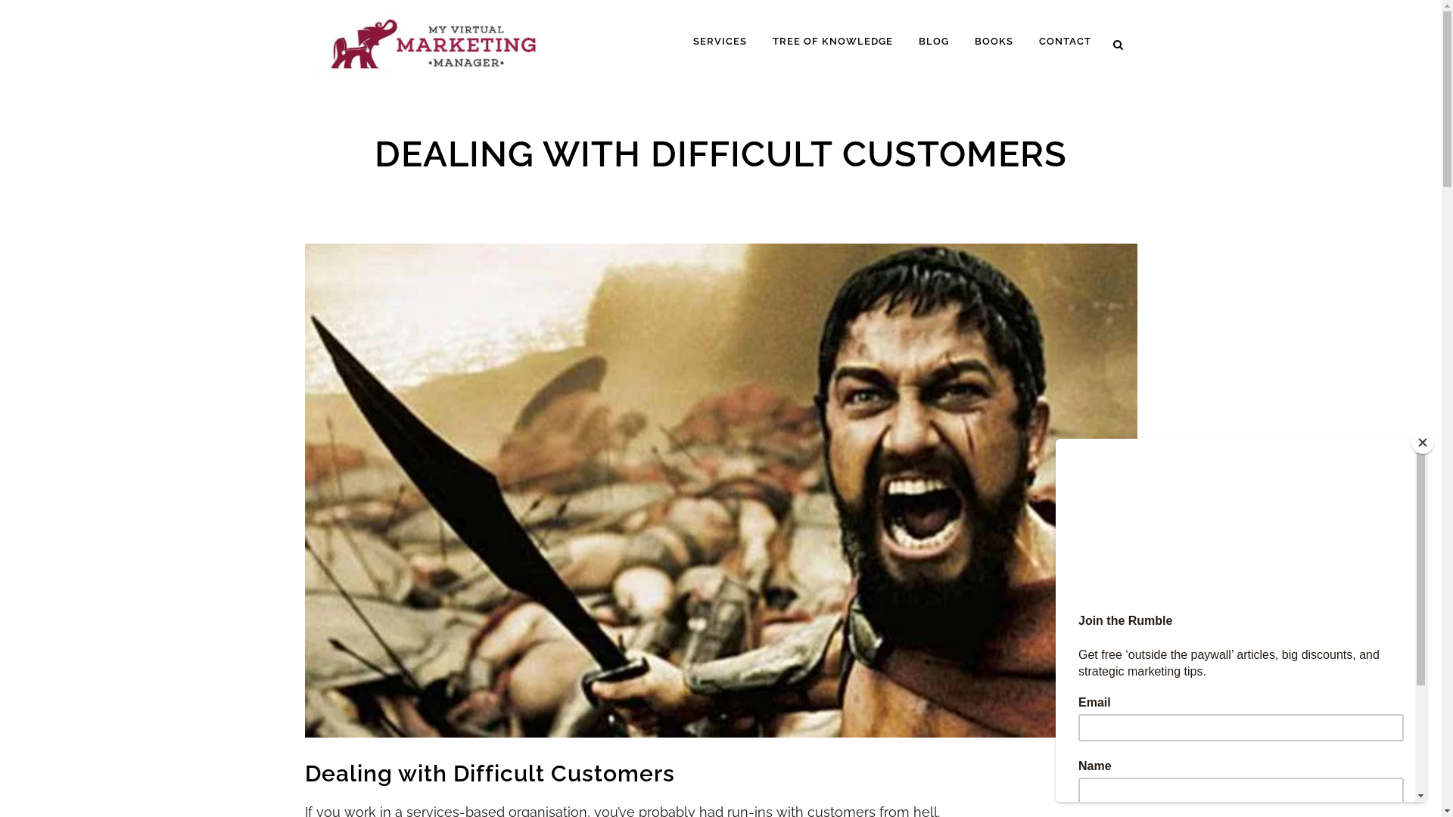 This screenshot has width=1453, height=817. Describe the element at coordinates (933, 42) in the screenshot. I see `BLOG` at that location.